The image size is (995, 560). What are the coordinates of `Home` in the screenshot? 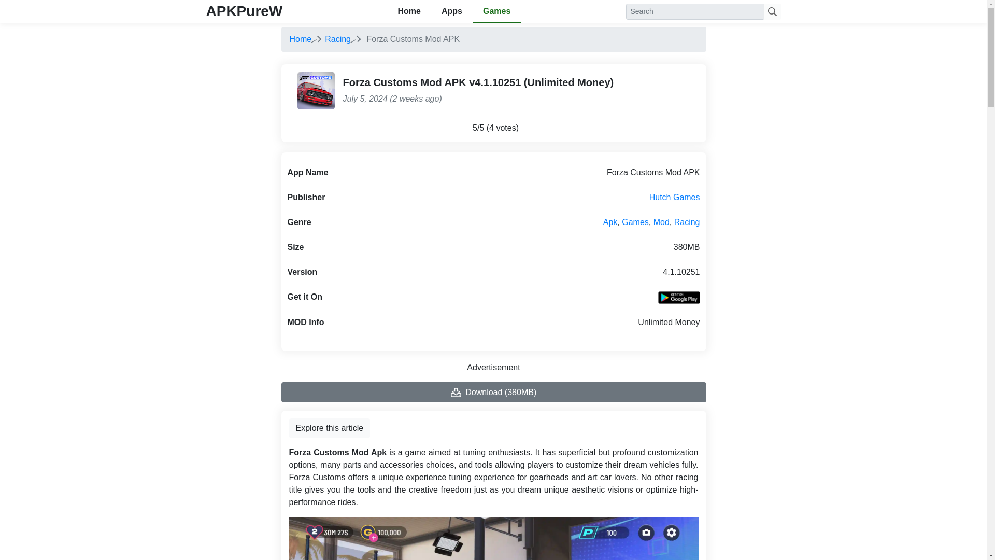 It's located at (408, 11).